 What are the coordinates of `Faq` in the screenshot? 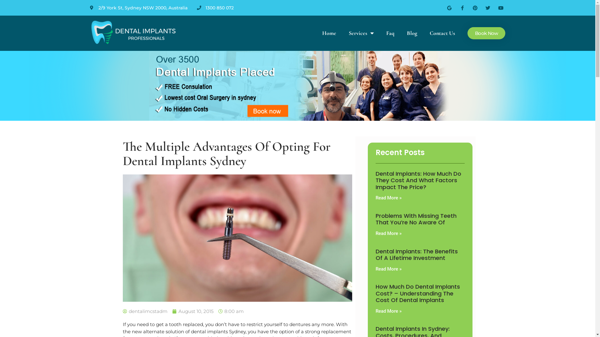 It's located at (390, 33).